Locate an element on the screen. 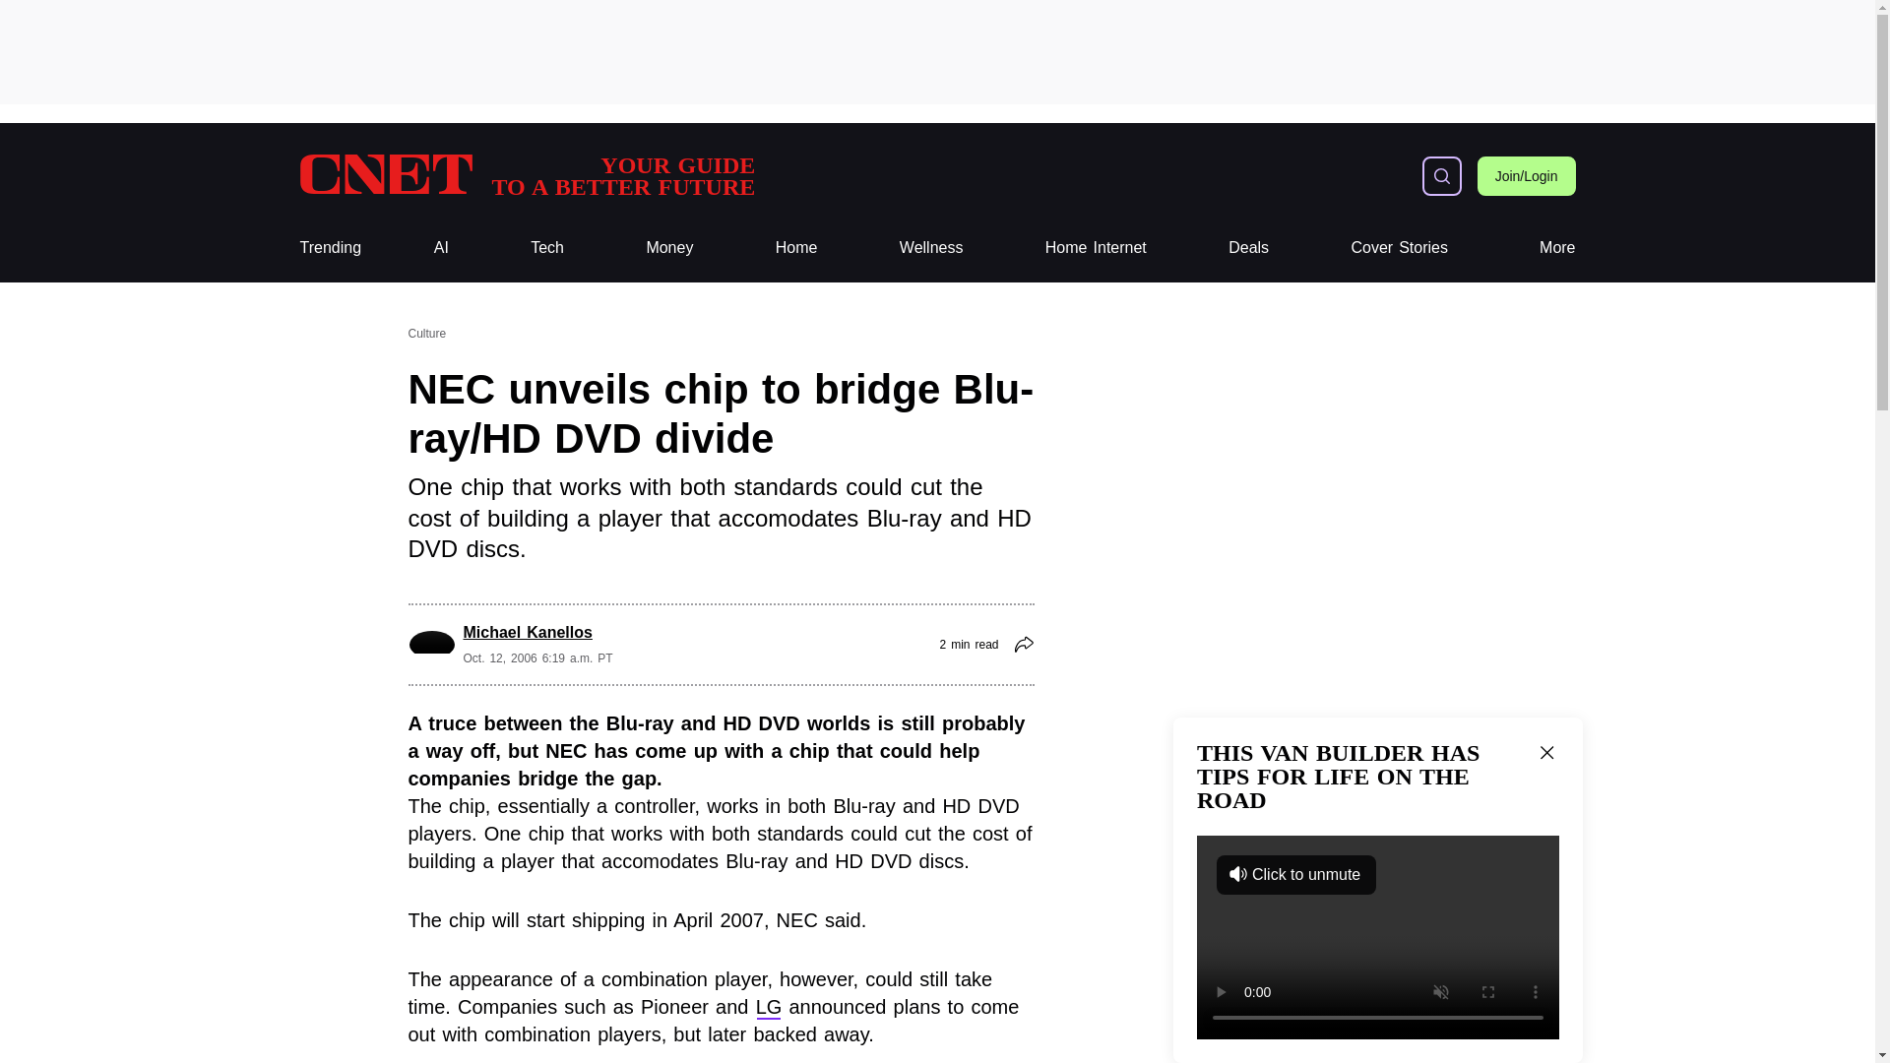 This screenshot has width=1890, height=1063. Trending is located at coordinates (329, 248).